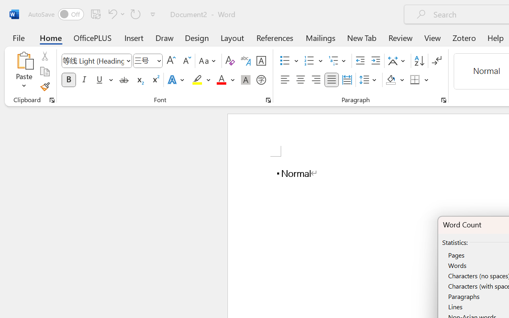  Describe the element at coordinates (230, 61) in the screenshot. I see `Clear Formatting` at that location.